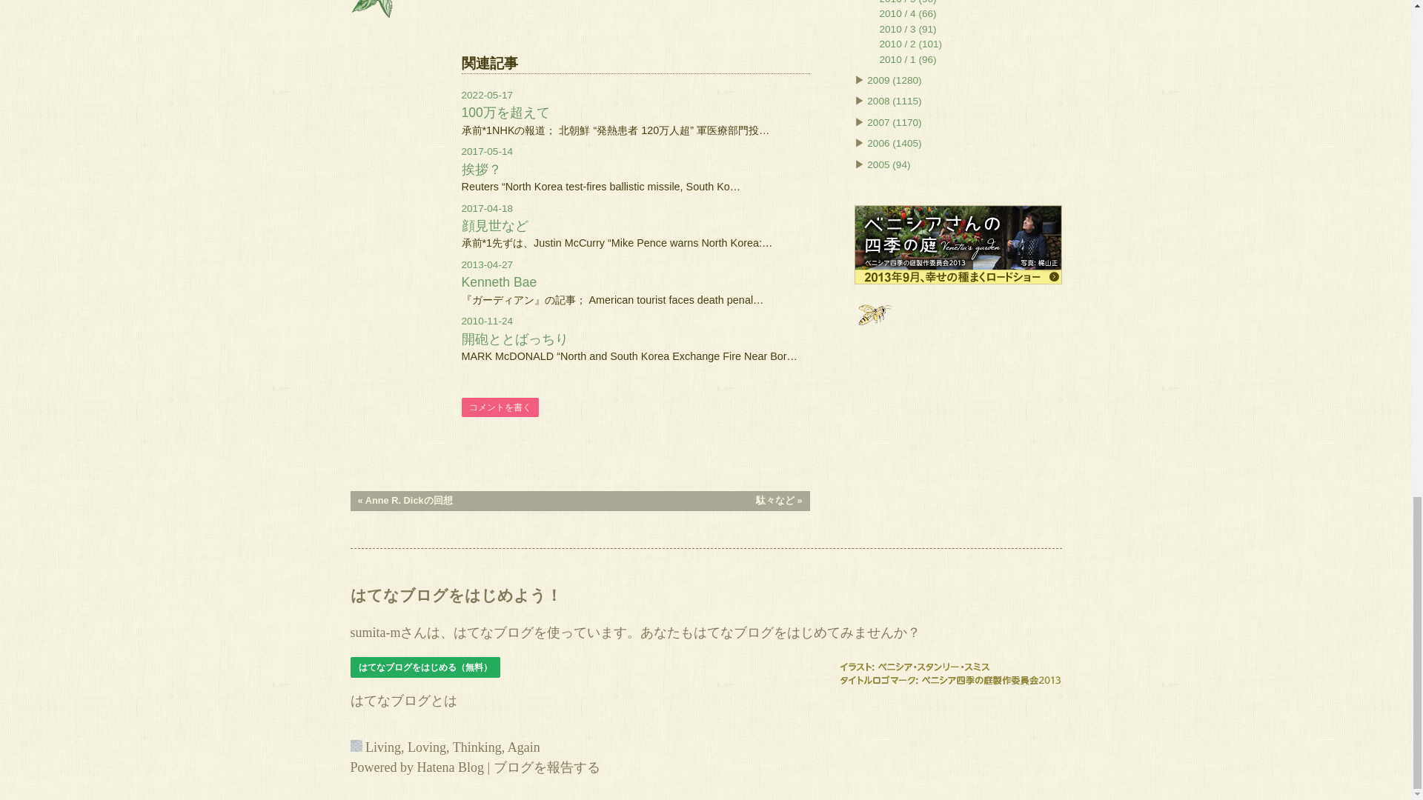 This screenshot has width=1423, height=800. What do you see at coordinates (486, 264) in the screenshot?
I see `2013-04-27` at bounding box center [486, 264].